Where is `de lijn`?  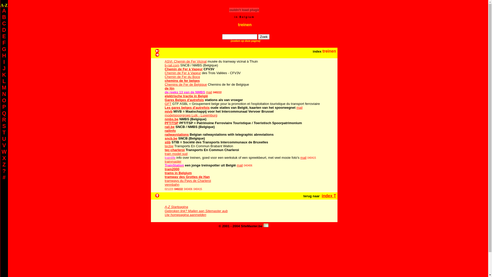
de lijn is located at coordinates (170, 88).